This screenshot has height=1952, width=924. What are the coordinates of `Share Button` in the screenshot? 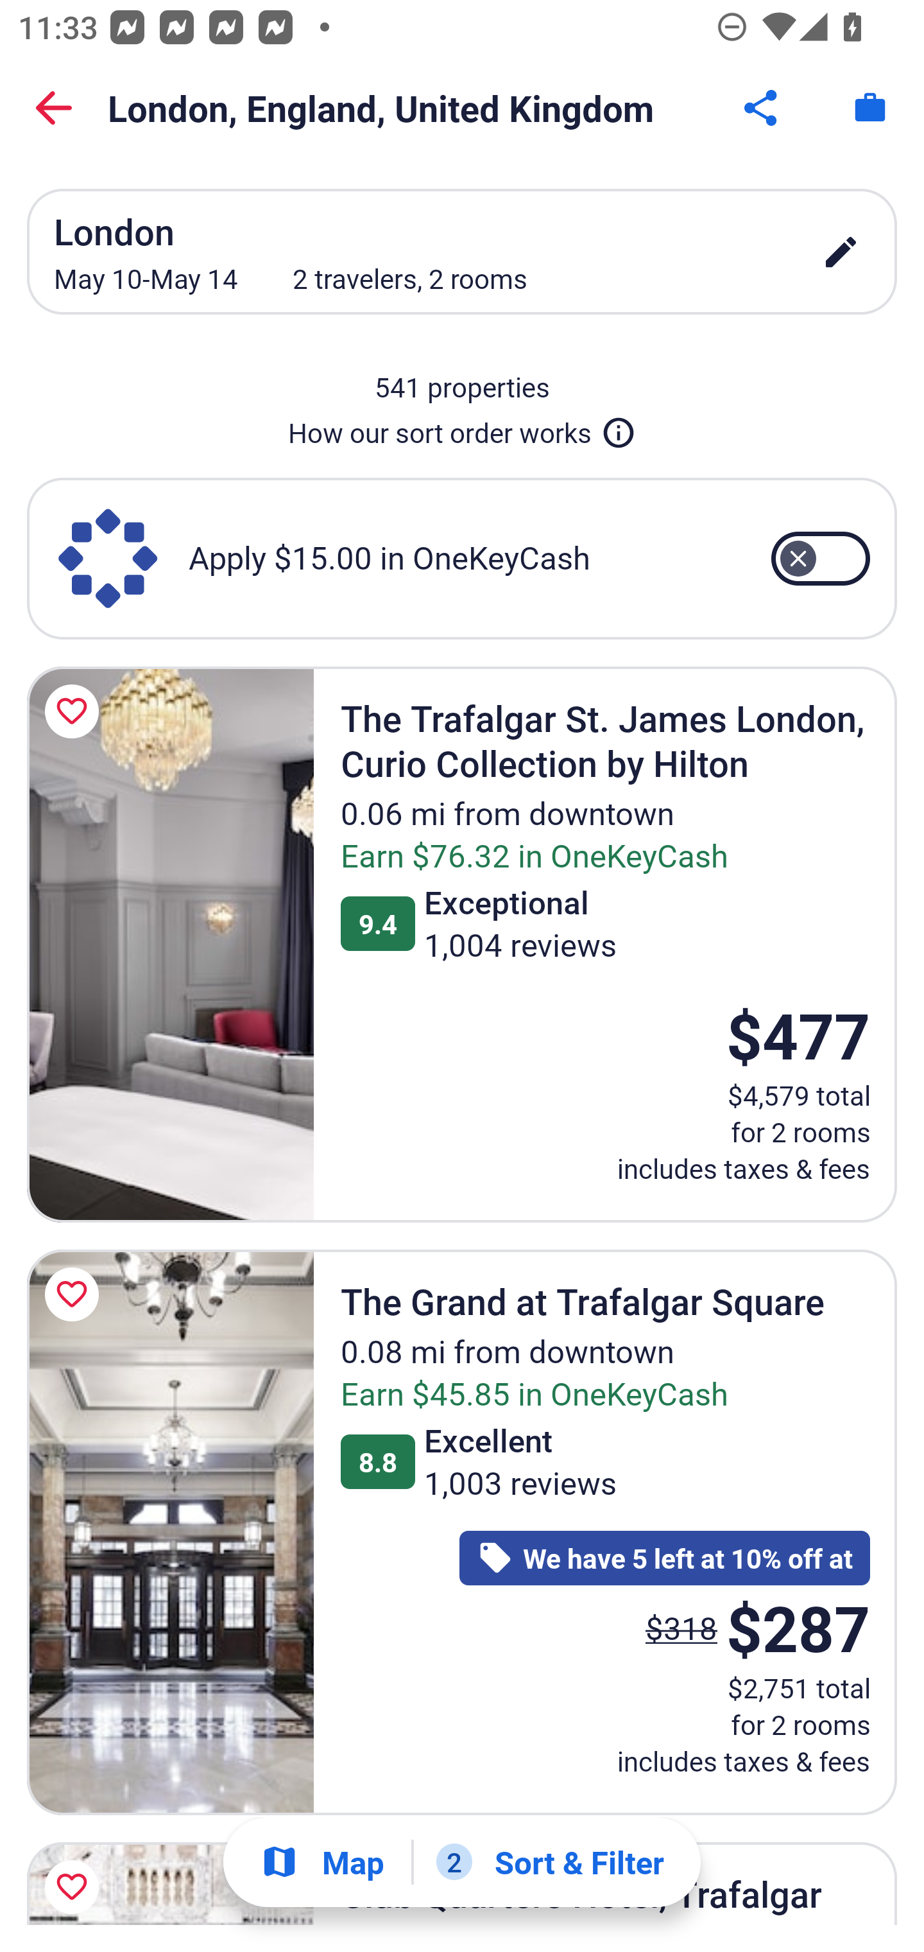 It's located at (762, 108).